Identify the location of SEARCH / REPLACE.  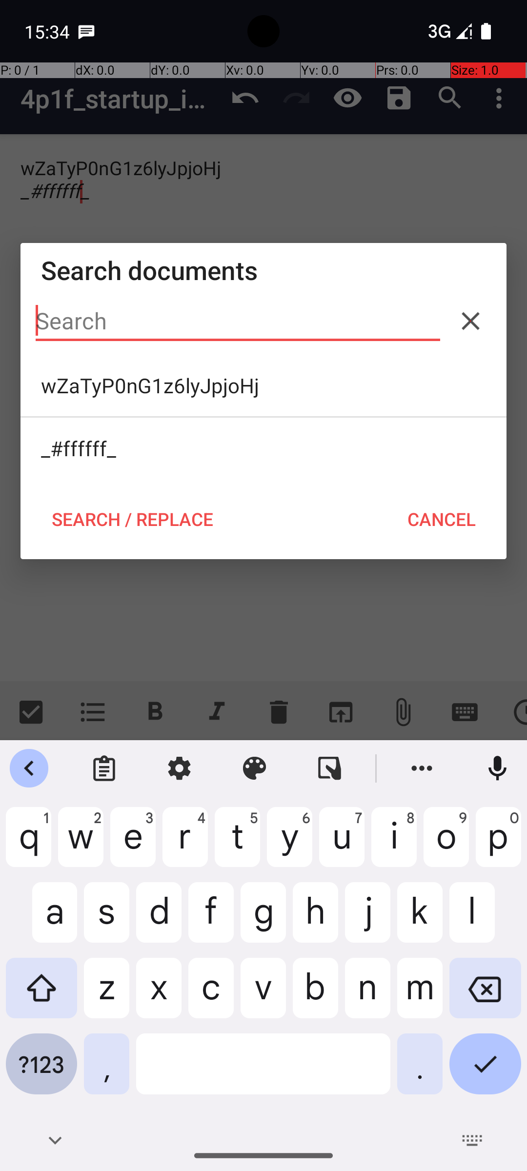
(132, 519).